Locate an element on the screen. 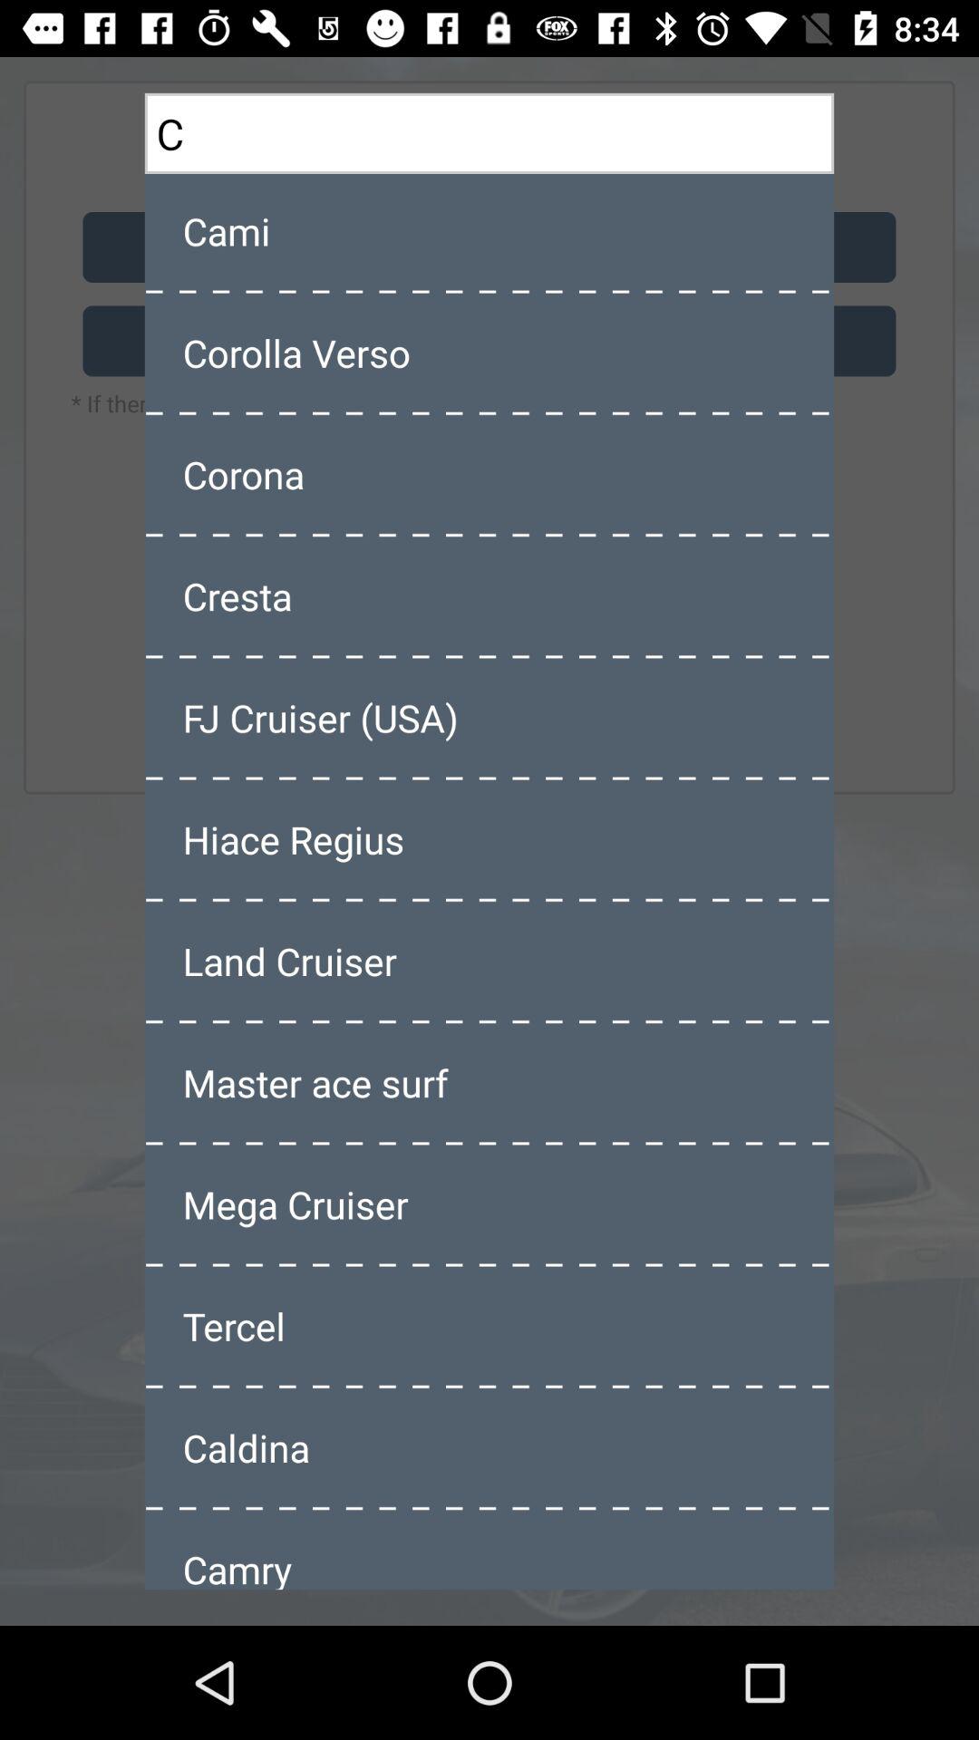 The width and height of the screenshot is (979, 1740). click item above caldina item is located at coordinates (489, 1326).